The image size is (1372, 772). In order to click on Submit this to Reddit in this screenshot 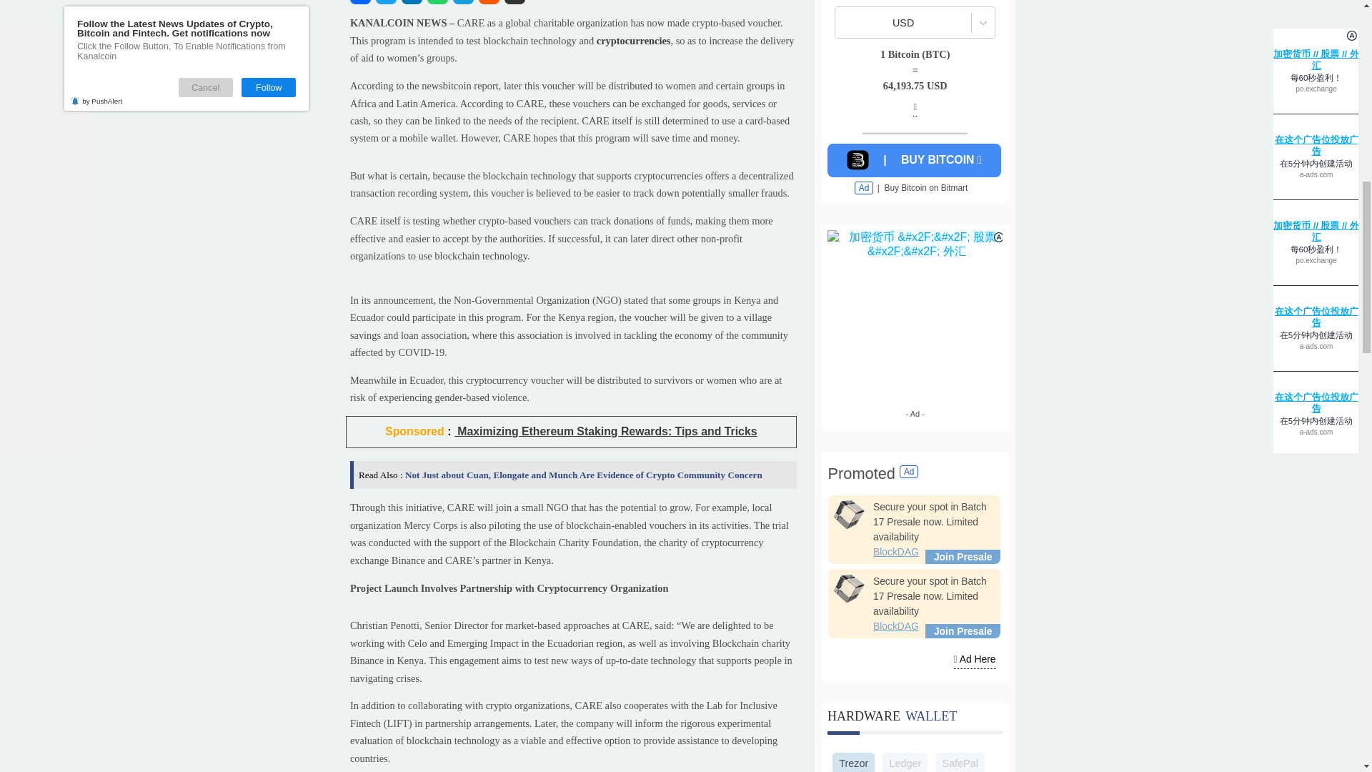, I will do `click(543, 79)`.